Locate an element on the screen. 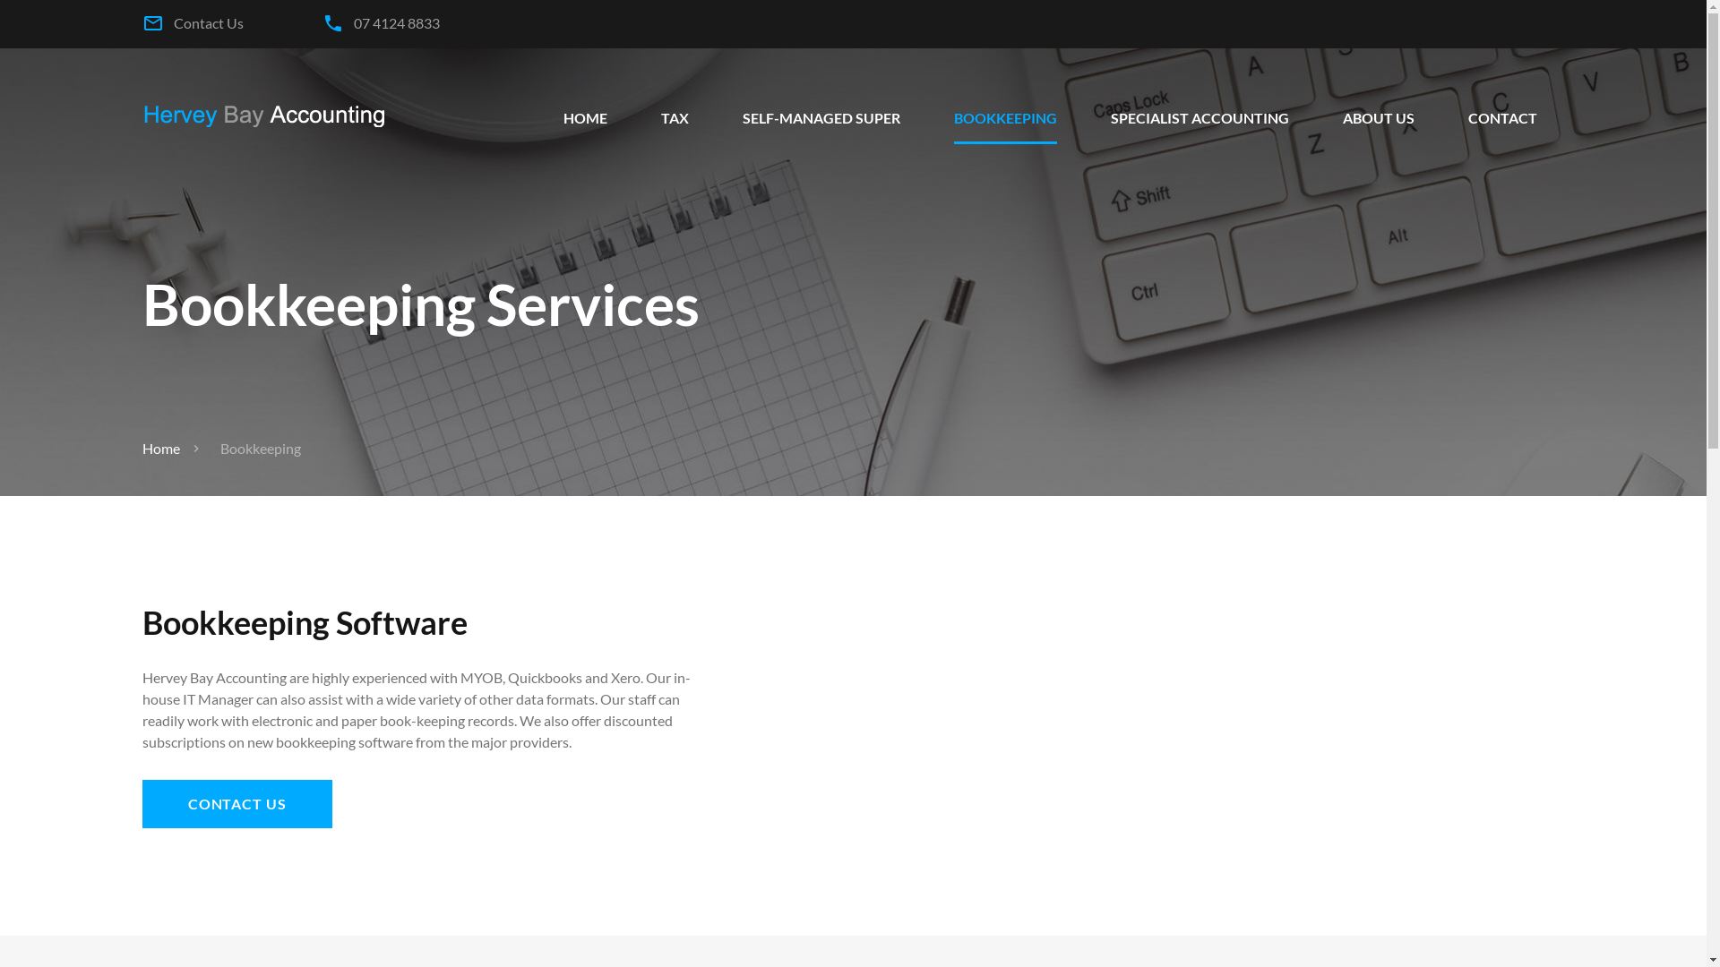 This screenshot has height=967, width=1720. ABOUT US is located at coordinates (1379, 118).